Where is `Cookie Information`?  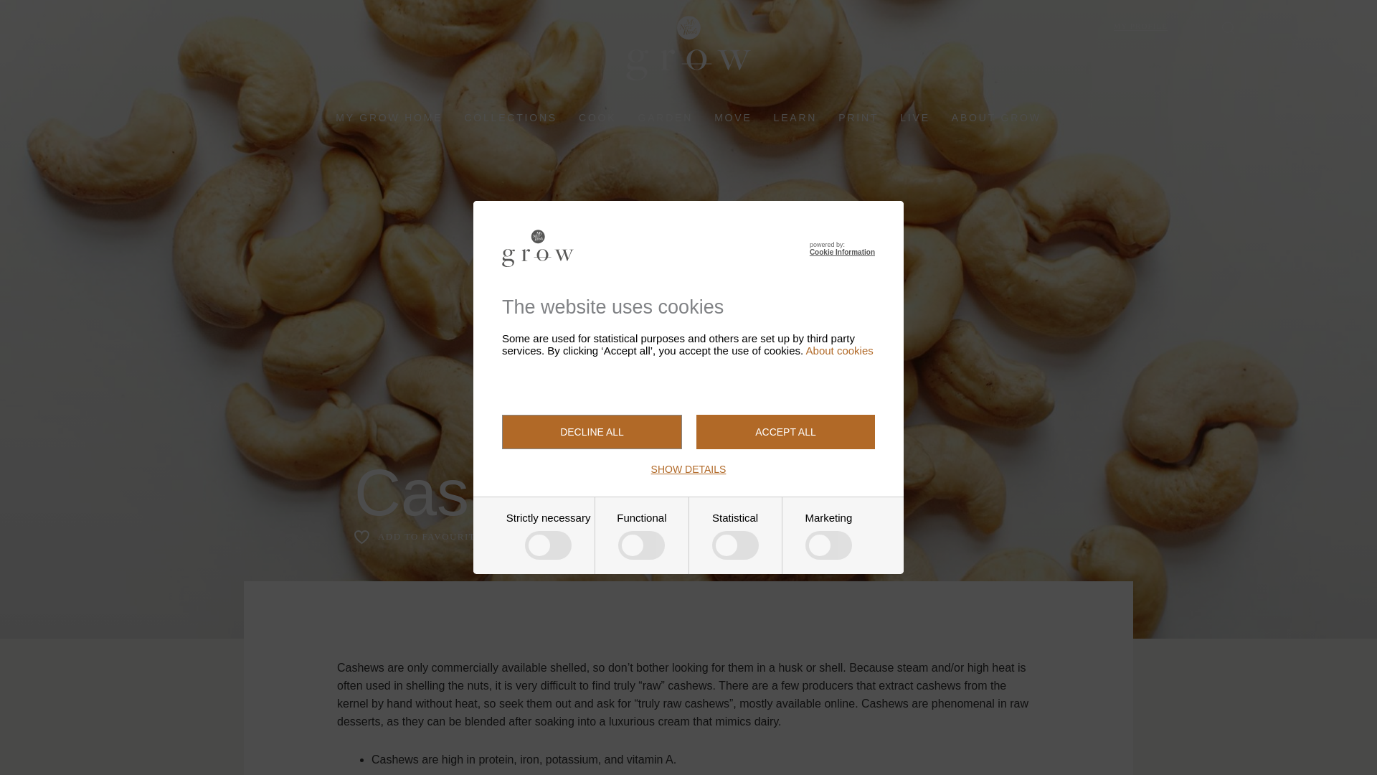
Cookie Information is located at coordinates (842, 252).